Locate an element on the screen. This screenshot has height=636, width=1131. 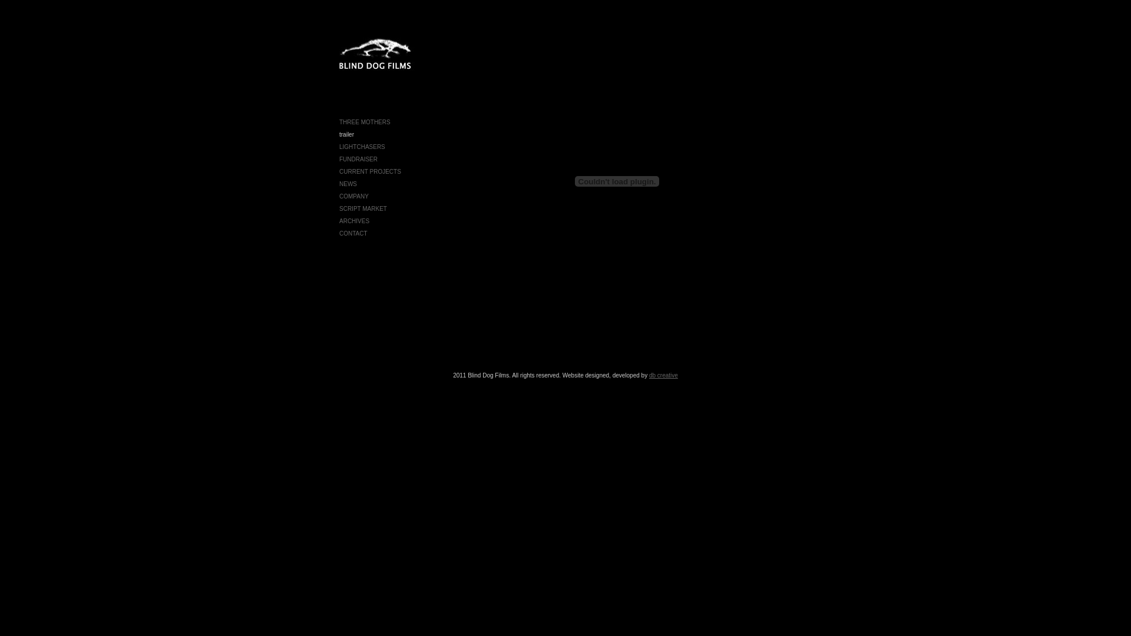
db creative is located at coordinates (663, 376).